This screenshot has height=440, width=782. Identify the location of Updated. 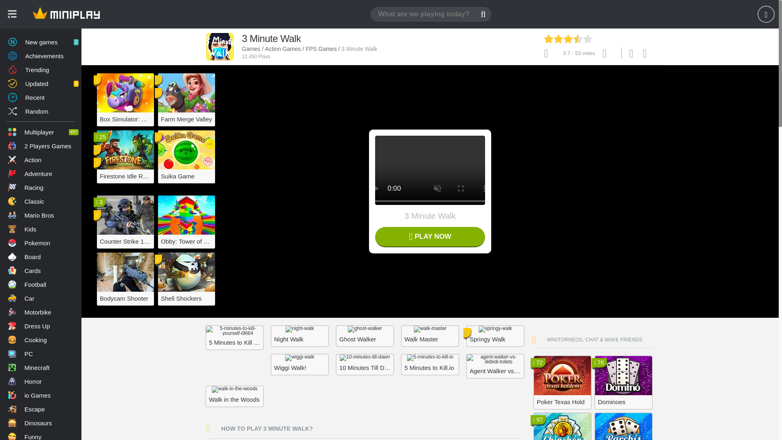
(41, 83).